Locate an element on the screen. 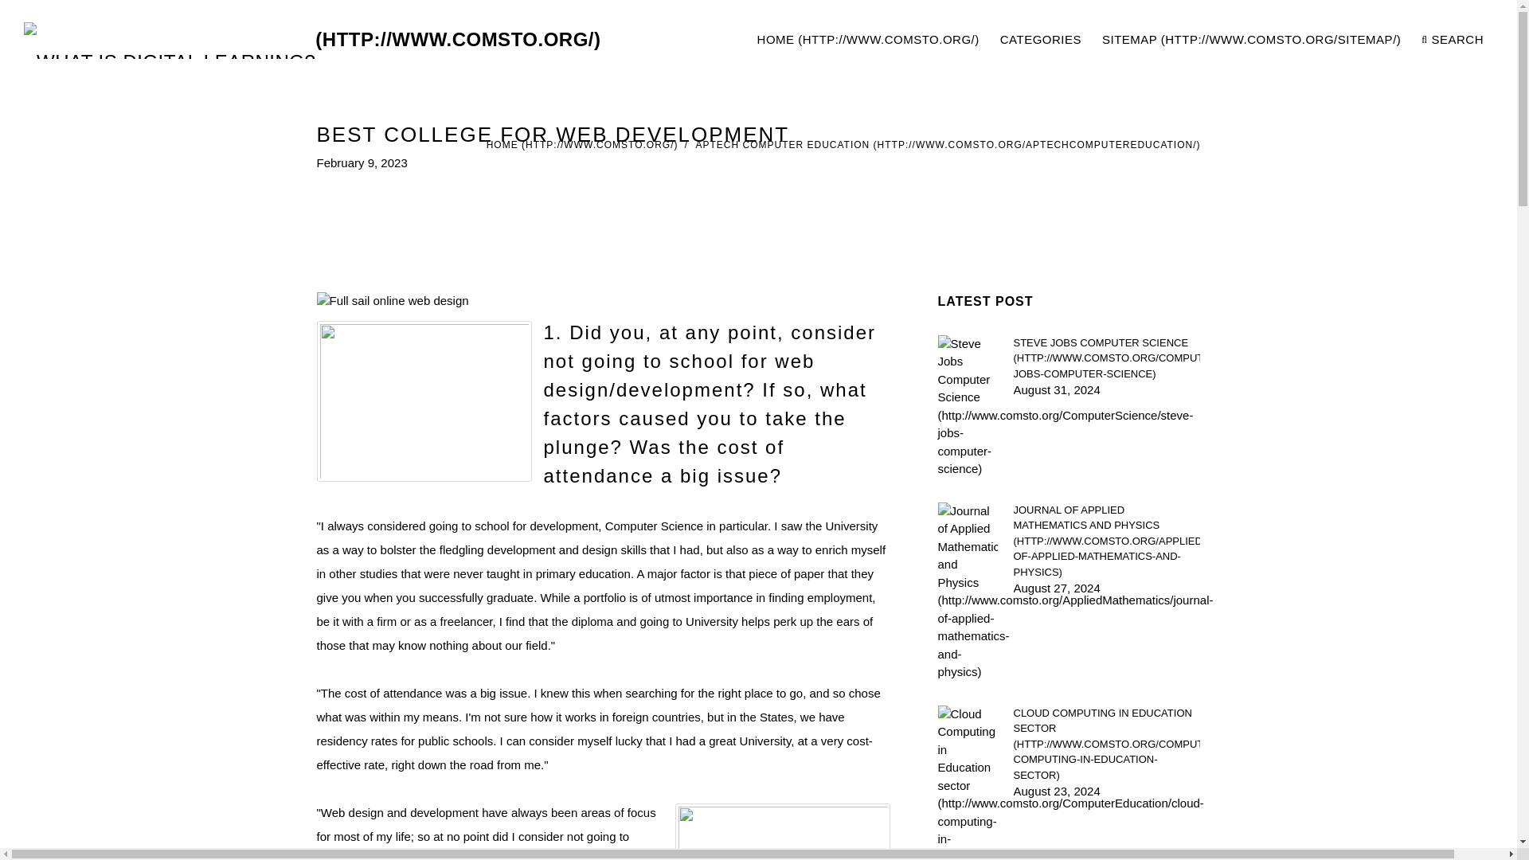 Image resolution: width=1529 pixels, height=860 pixels. STEVE JOBS COMPUTER SCIENCE is located at coordinates (1106, 358).